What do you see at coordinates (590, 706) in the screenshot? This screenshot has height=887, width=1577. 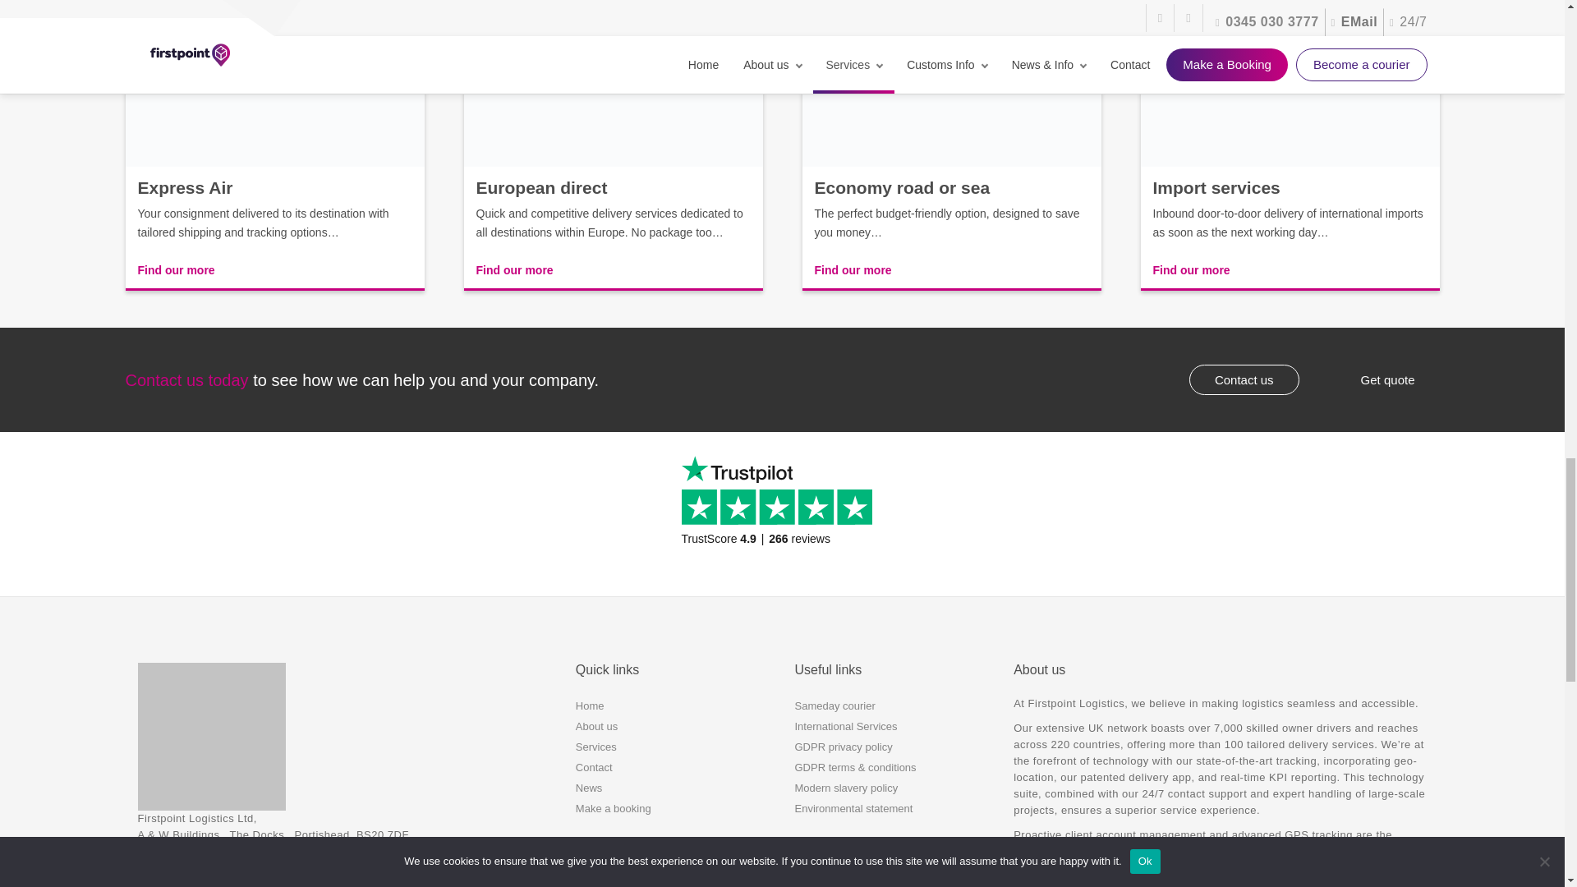 I see `Home` at bounding box center [590, 706].